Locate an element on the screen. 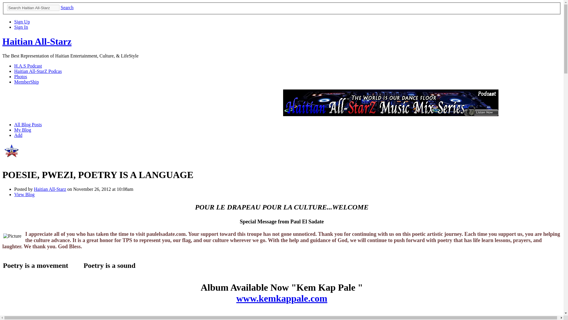  MemberShip is located at coordinates (27, 82).